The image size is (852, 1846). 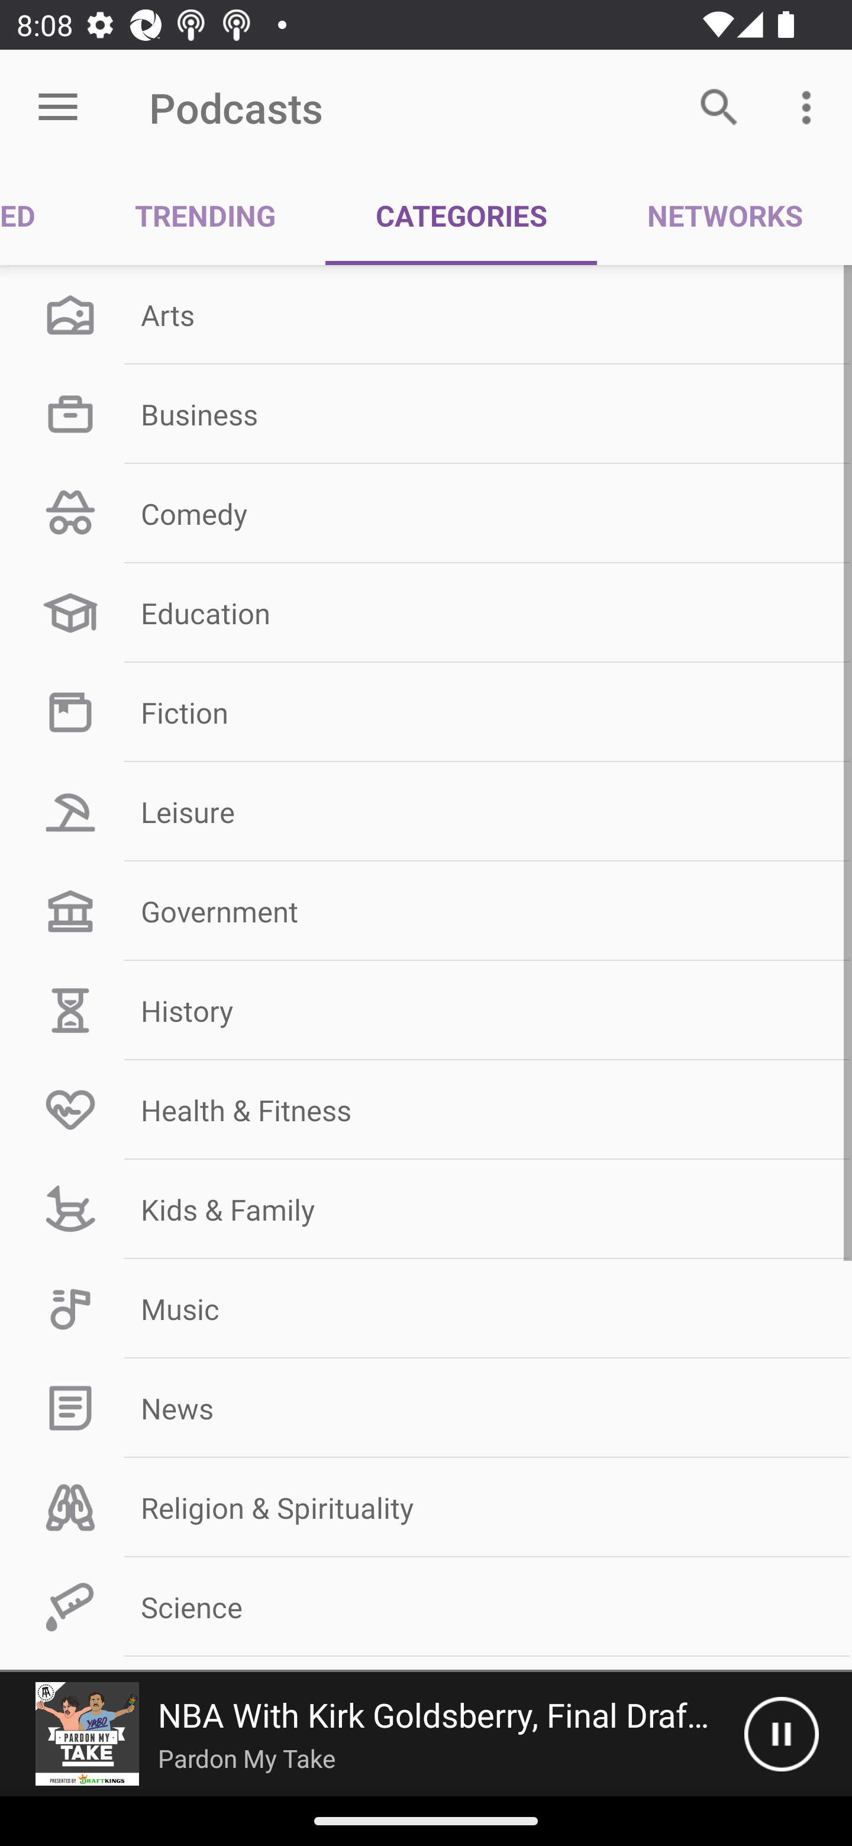 What do you see at coordinates (426, 1011) in the screenshot?
I see `History` at bounding box center [426, 1011].